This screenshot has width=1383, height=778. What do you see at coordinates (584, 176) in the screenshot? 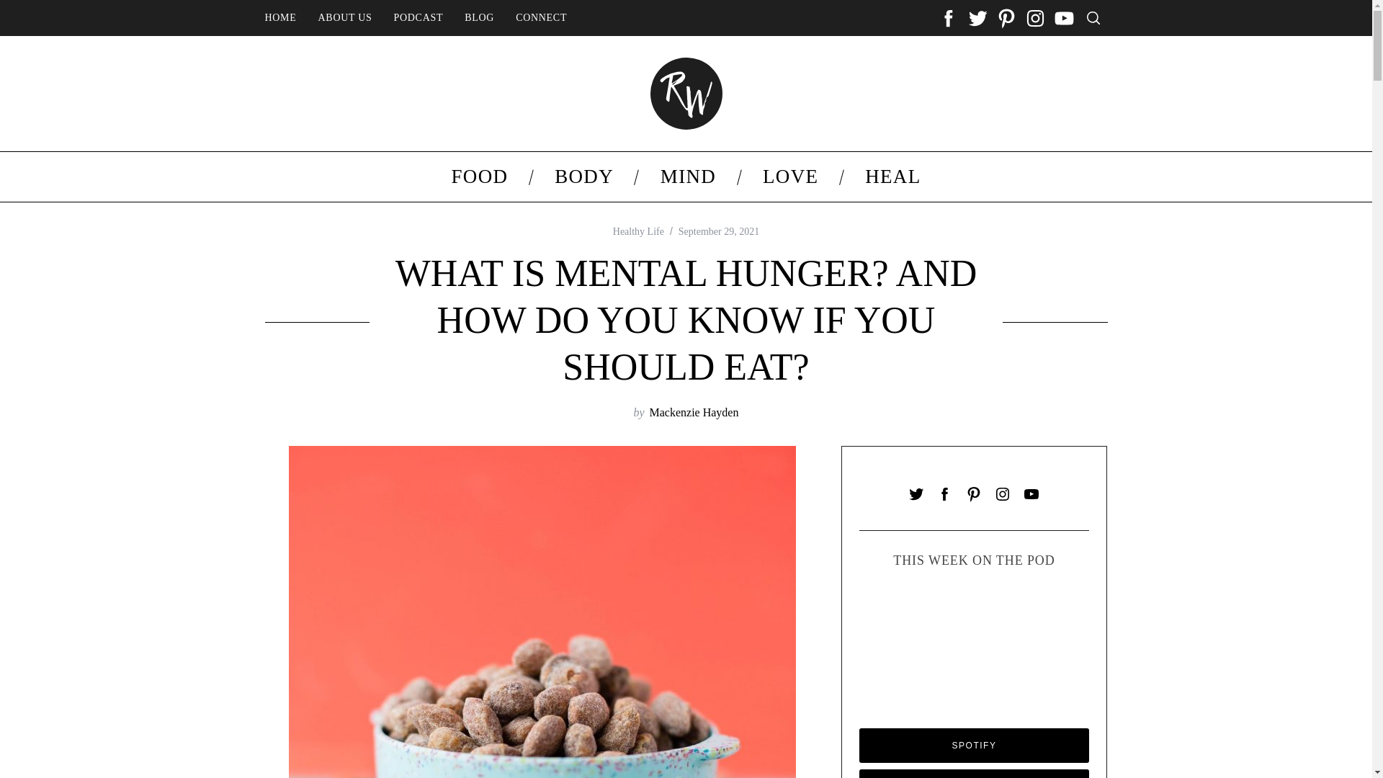
I see `BODY` at bounding box center [584, 176].